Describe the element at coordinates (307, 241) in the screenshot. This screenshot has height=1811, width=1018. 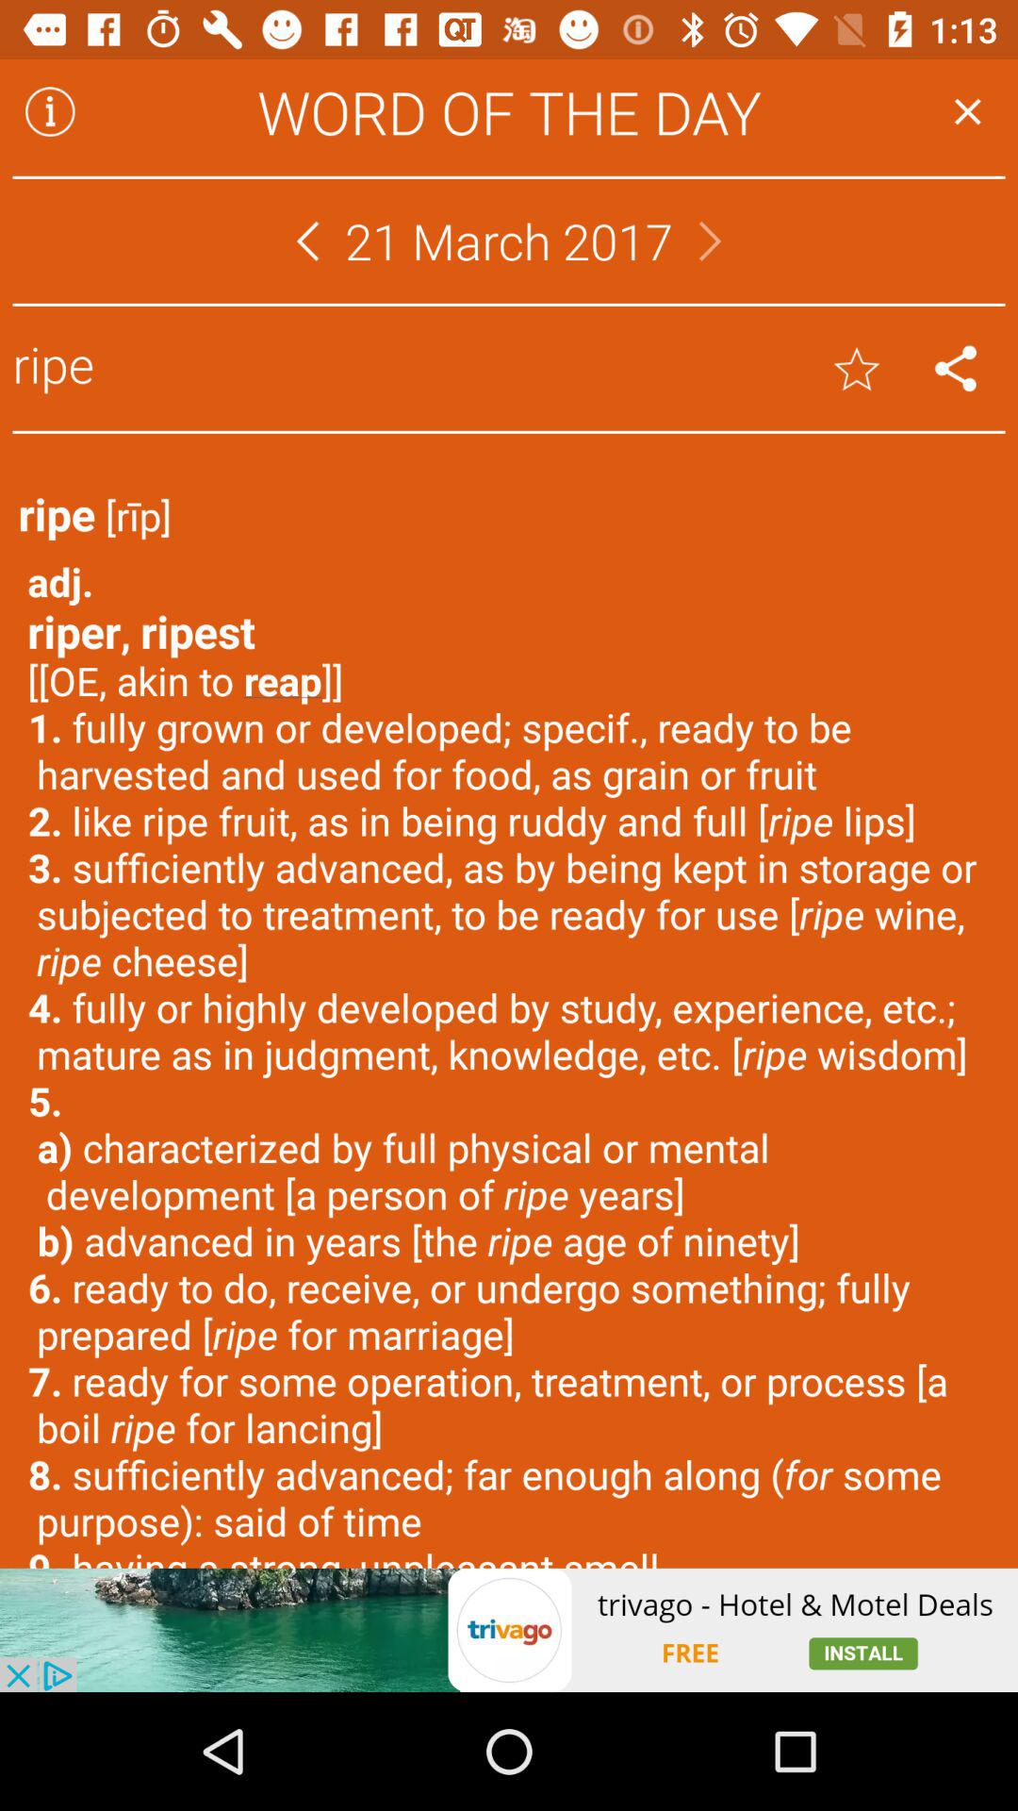
I see `go back` at that location.